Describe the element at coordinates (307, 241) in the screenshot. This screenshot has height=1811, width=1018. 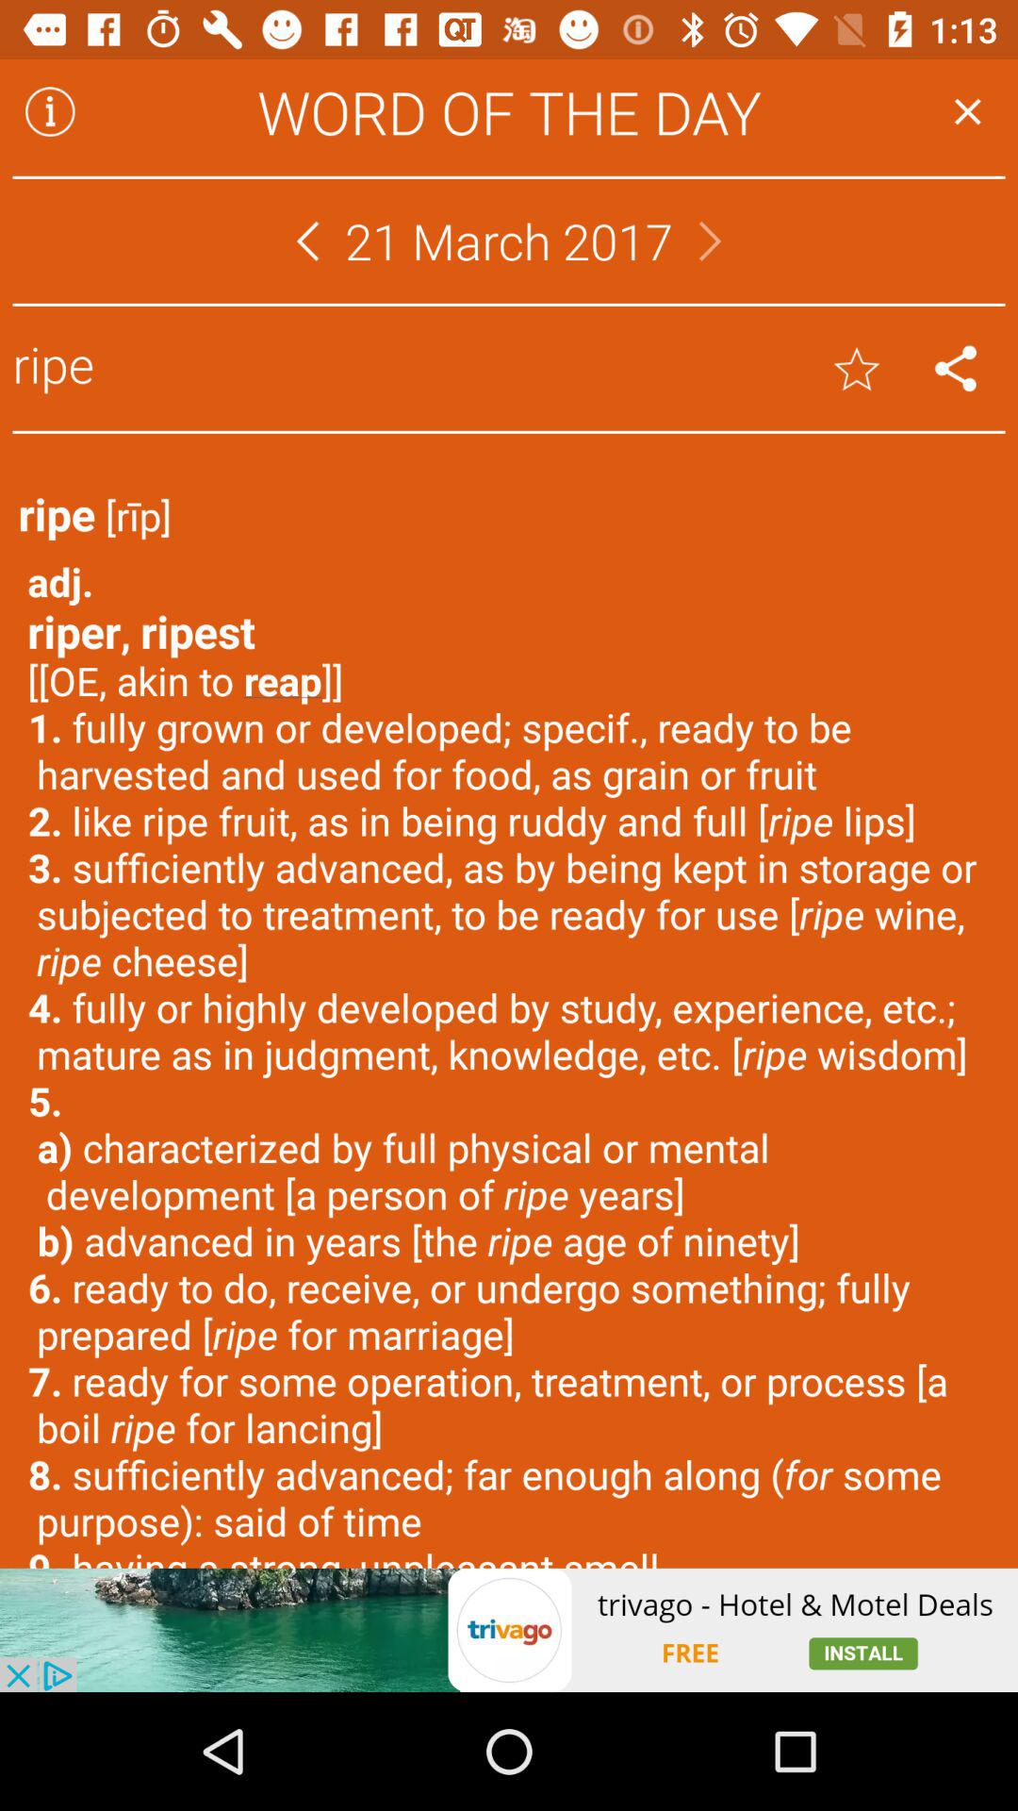
I see `go back` at that location.